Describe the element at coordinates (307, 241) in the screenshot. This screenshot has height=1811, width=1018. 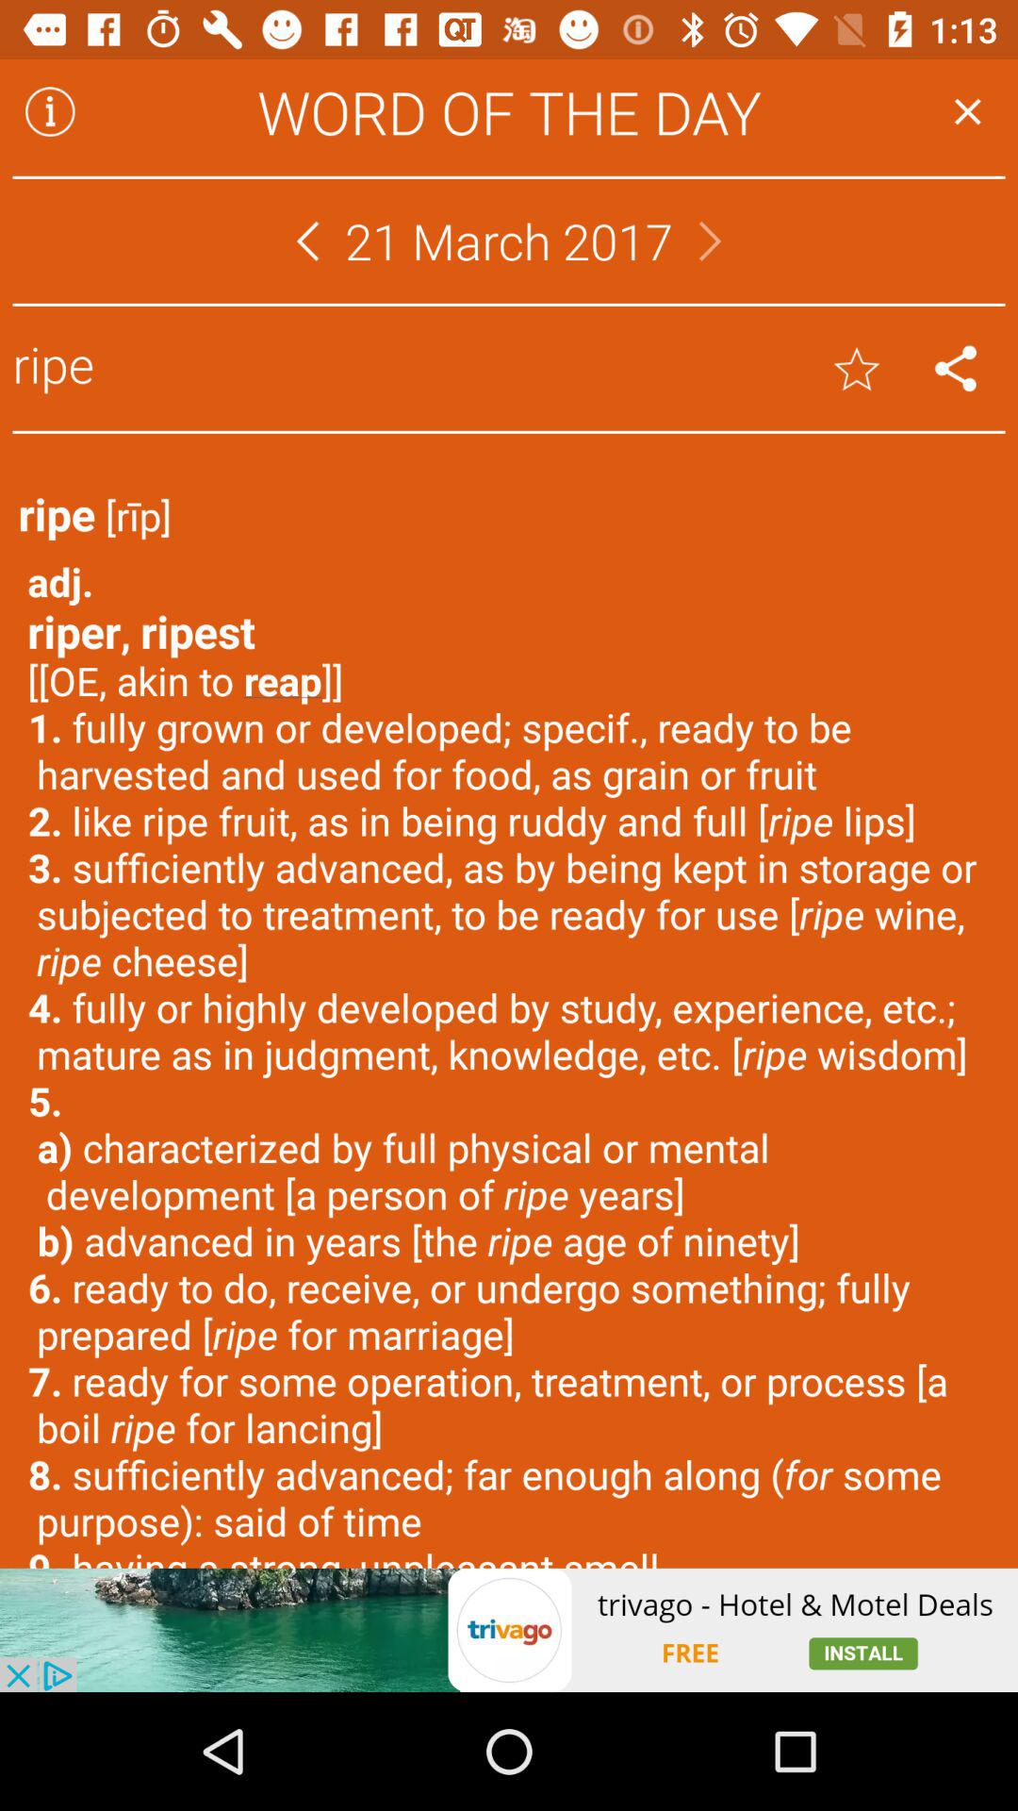
I see `go back` at that location.